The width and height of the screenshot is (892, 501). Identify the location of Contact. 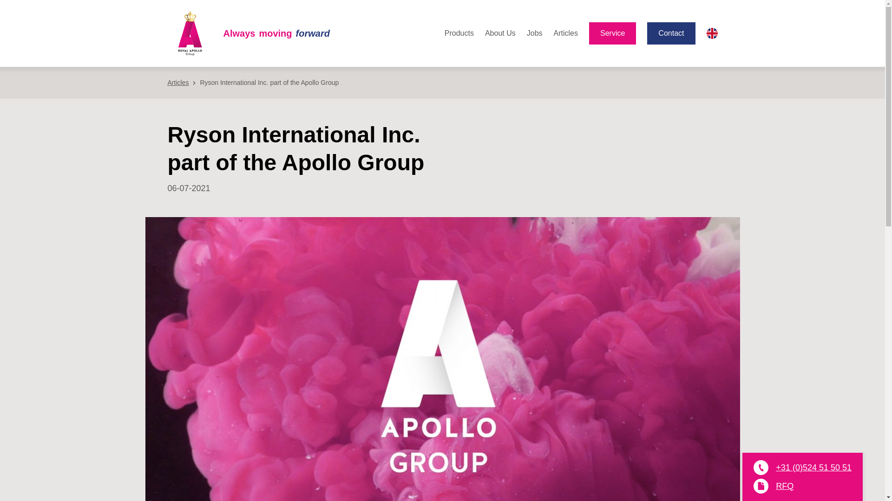
(500, 33).